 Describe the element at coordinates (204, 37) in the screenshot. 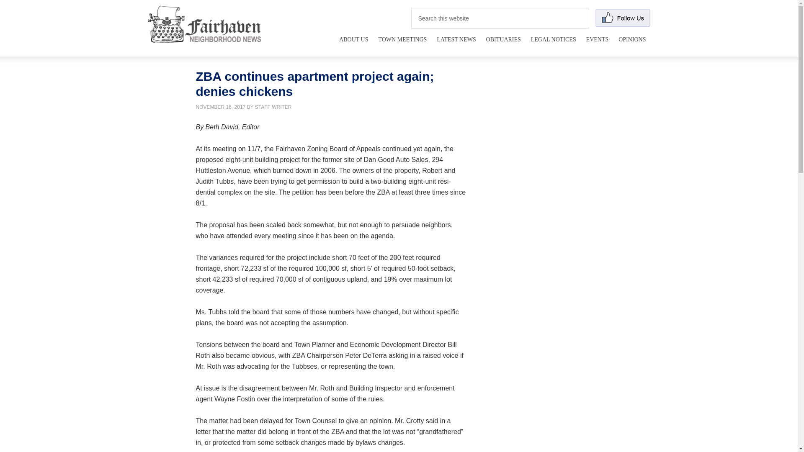

I see `Fairhaven Neighborhood  News` at that location.